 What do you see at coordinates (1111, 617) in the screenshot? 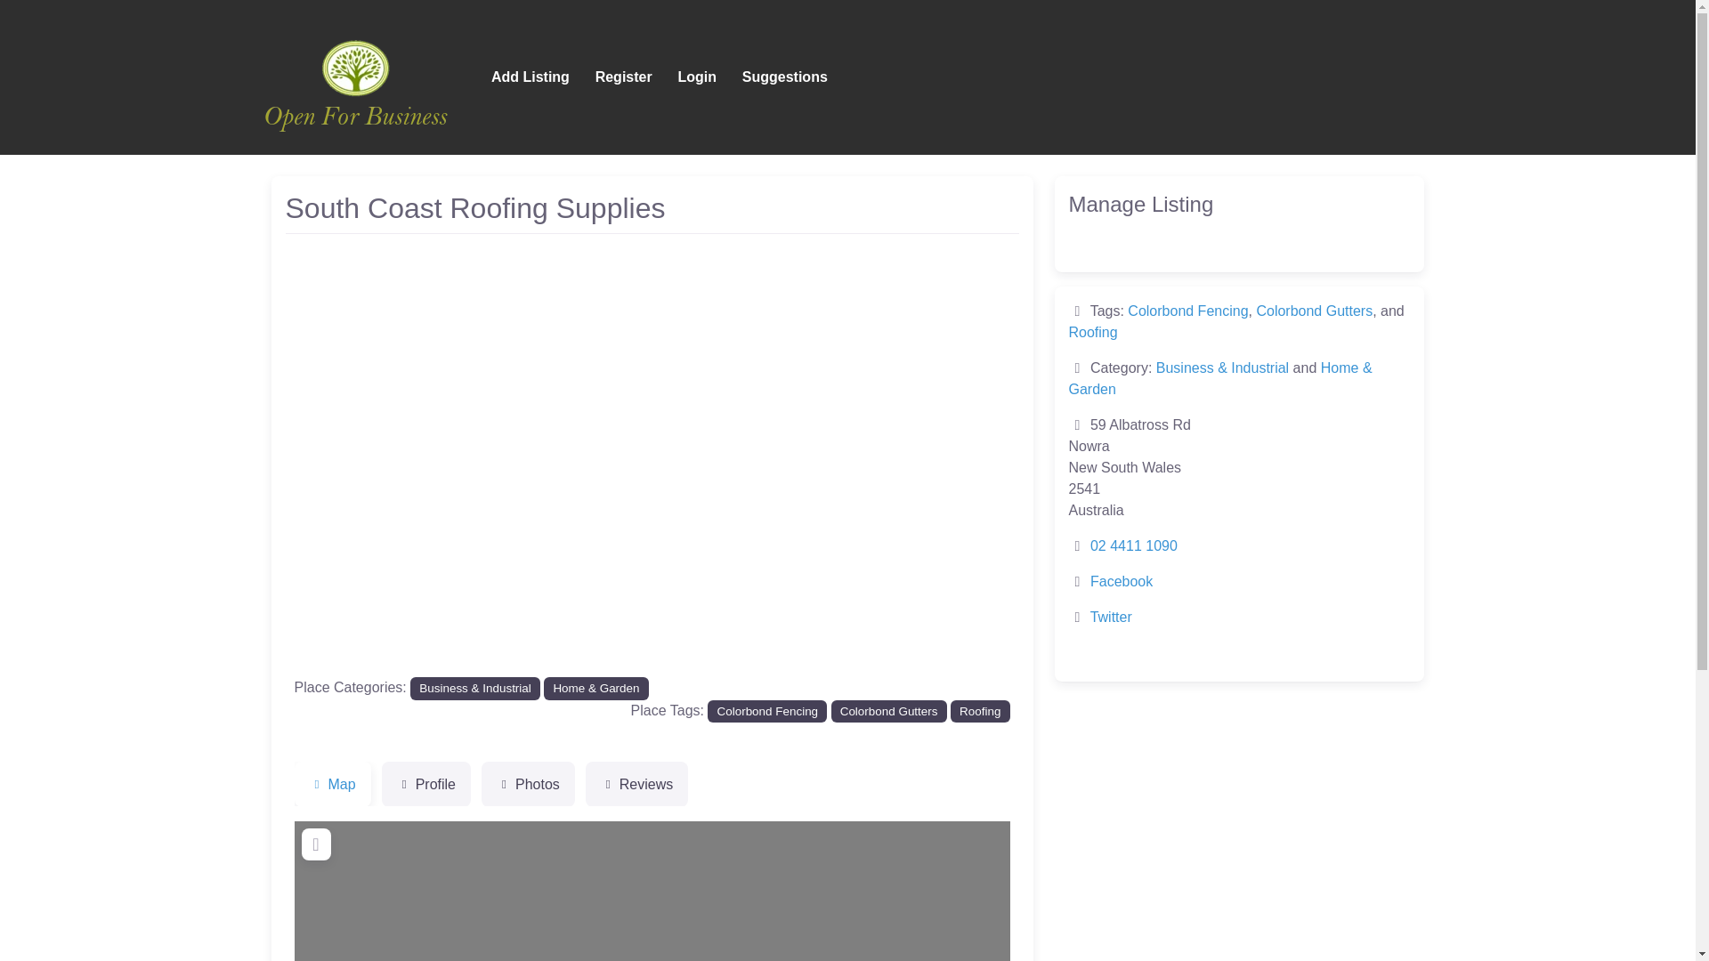
I see `Twitter` at bounding box center [1111, 617].